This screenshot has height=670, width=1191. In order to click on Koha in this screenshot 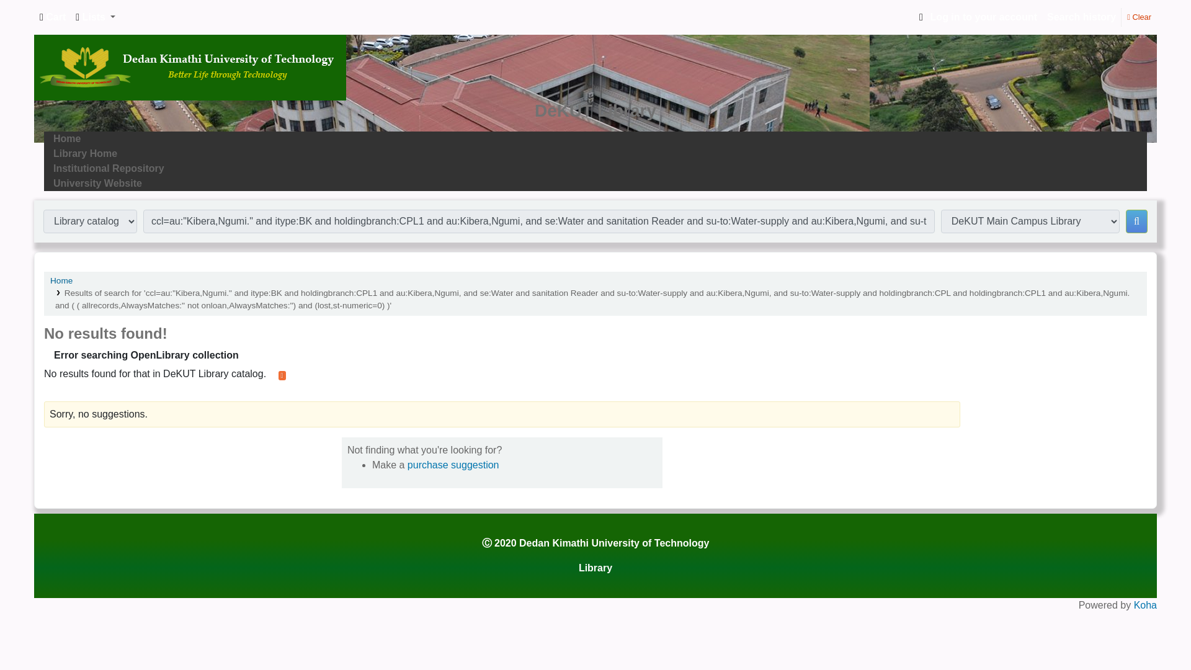, I will do `click(1145, 604)`.